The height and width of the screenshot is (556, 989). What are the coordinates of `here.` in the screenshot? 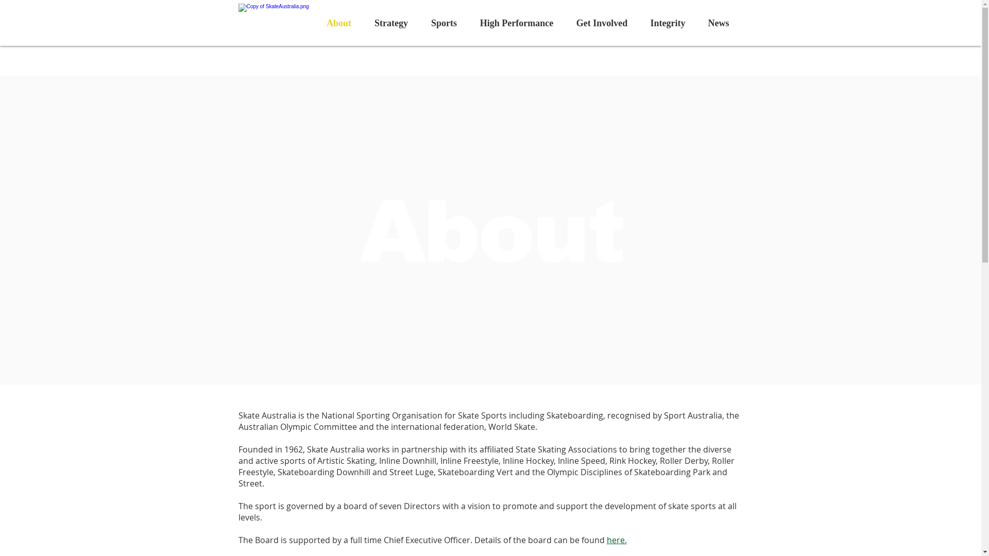 It's located at (617, 540).